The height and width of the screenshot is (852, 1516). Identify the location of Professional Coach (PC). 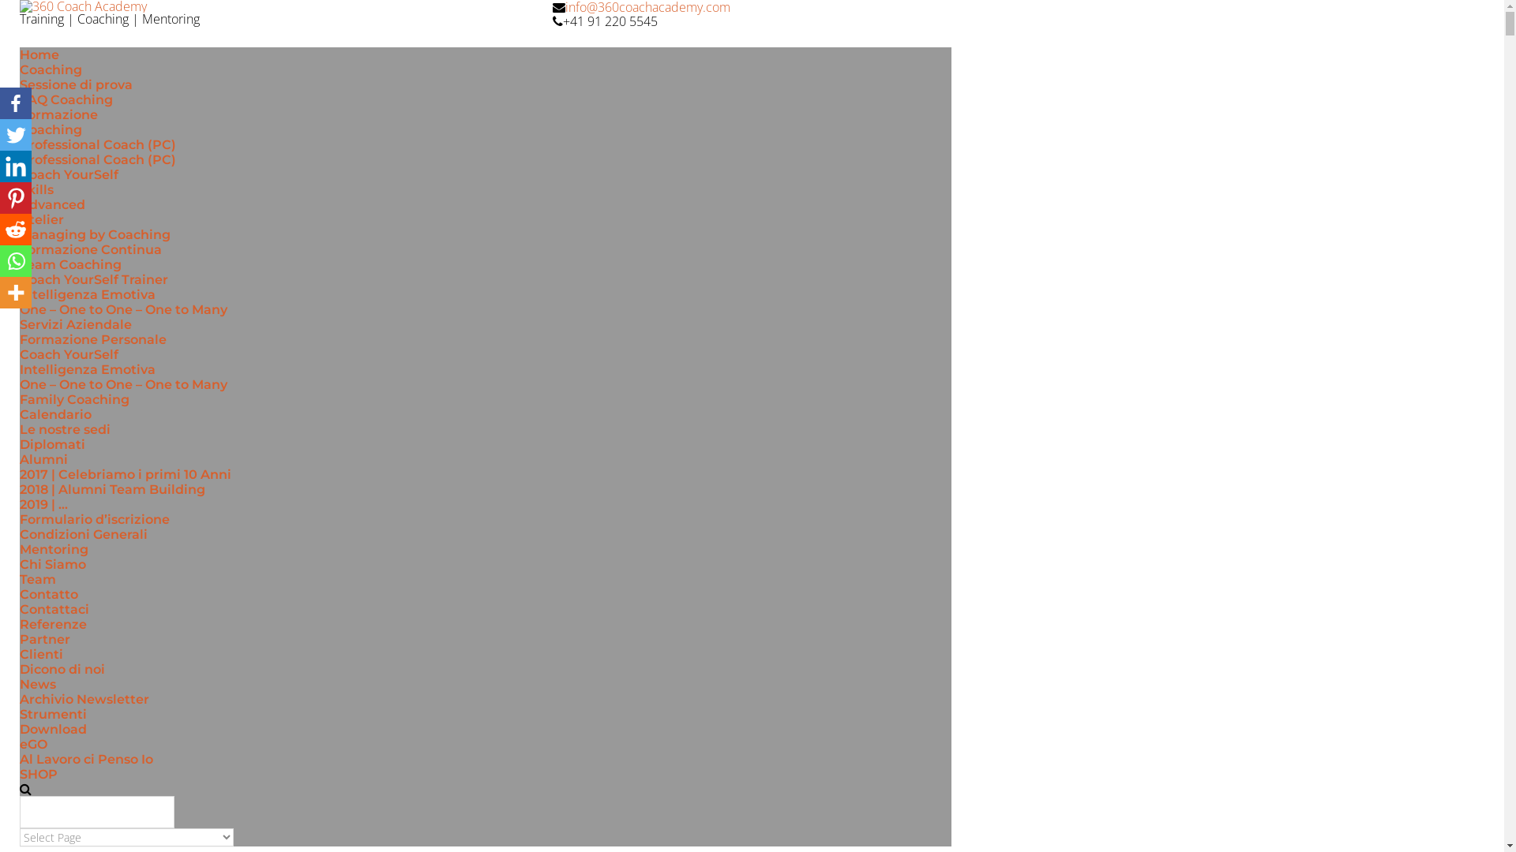
(98, 145).